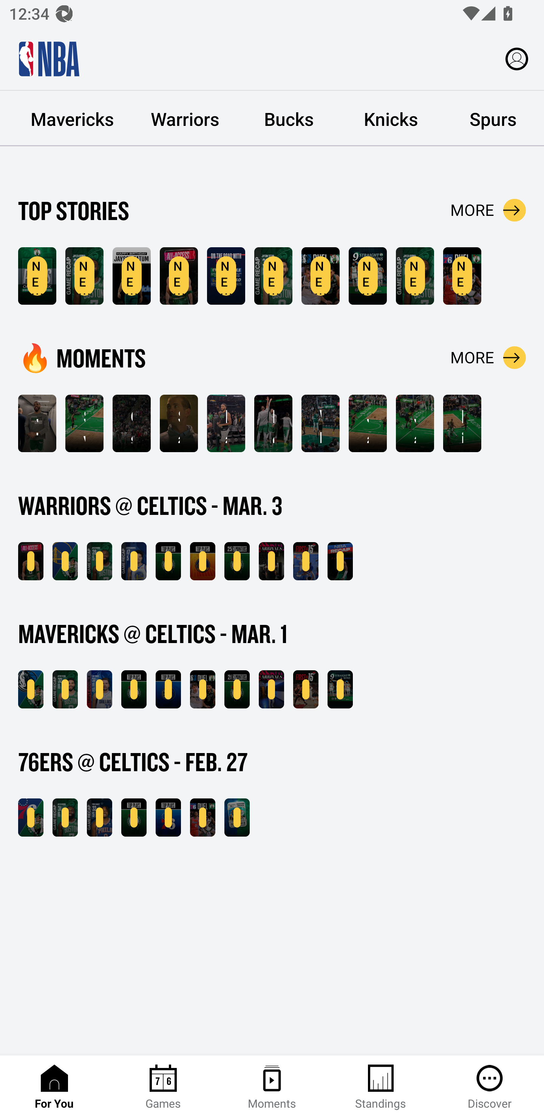 The height and width of the screenshot is (1119, 544). What do you see at coordinates (462, 276) in the screenshot?
I see `Maxey & Brown Show Out In Faceoff NEW` at bounding box center [462, 276].